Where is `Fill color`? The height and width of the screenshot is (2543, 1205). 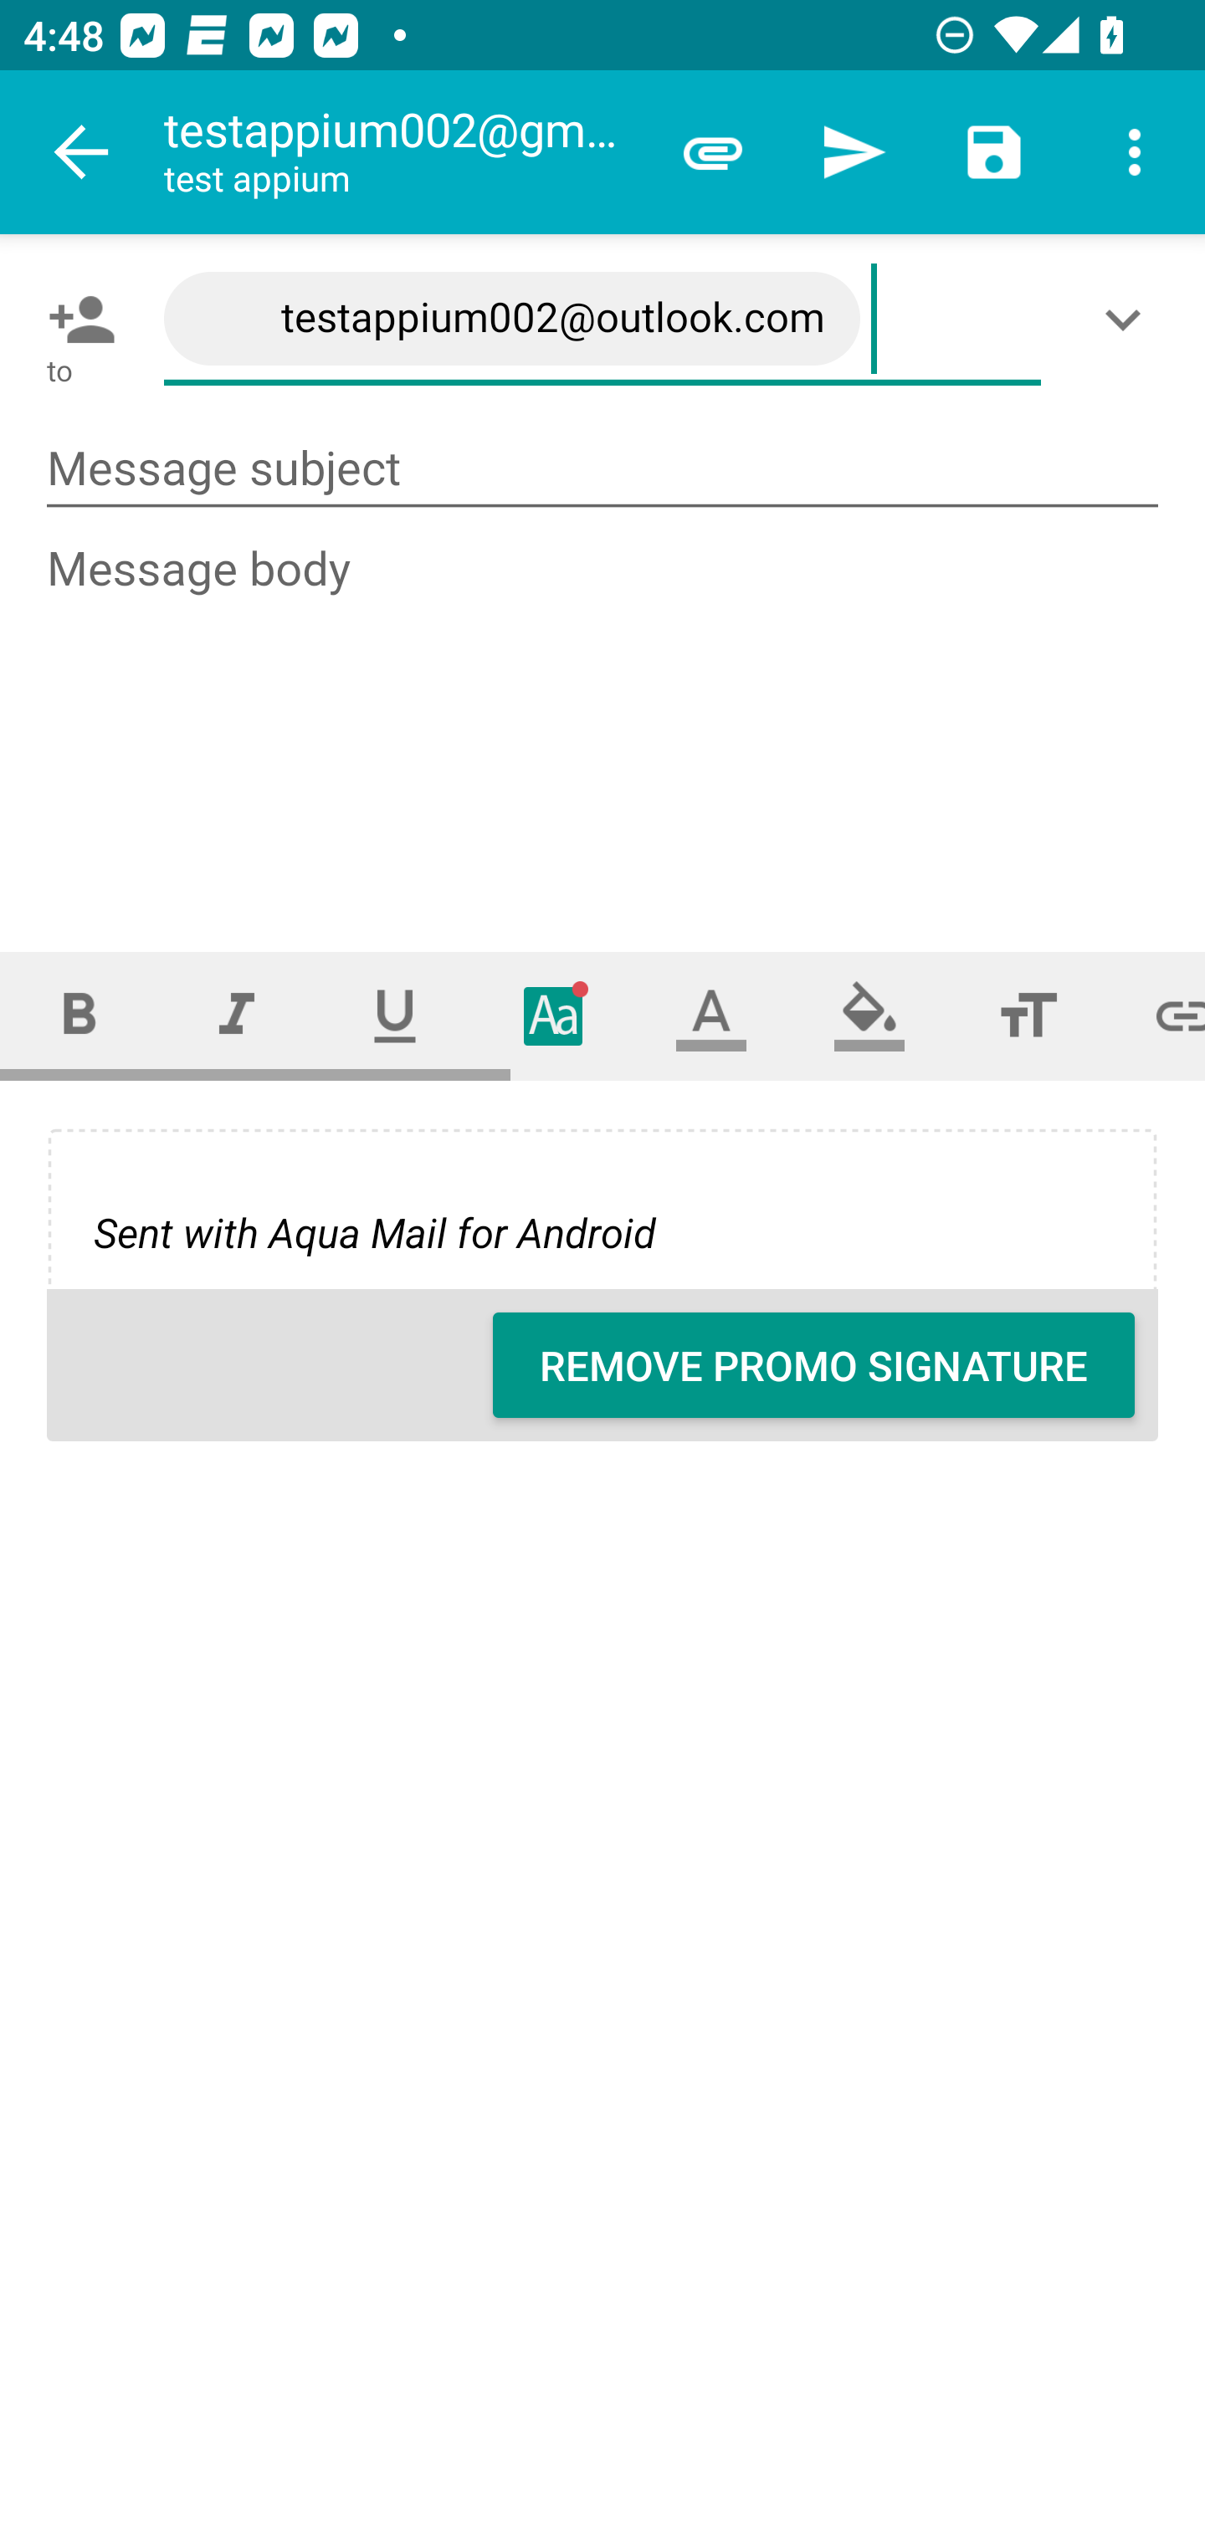
Fill color is located at coordinates (869, 1016).